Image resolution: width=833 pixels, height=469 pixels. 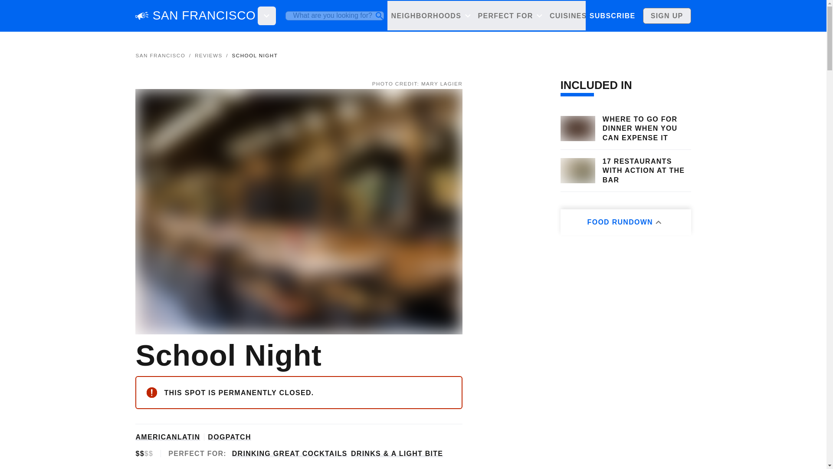 I want to click on DOGPATCH, so click(x=229, y=437).